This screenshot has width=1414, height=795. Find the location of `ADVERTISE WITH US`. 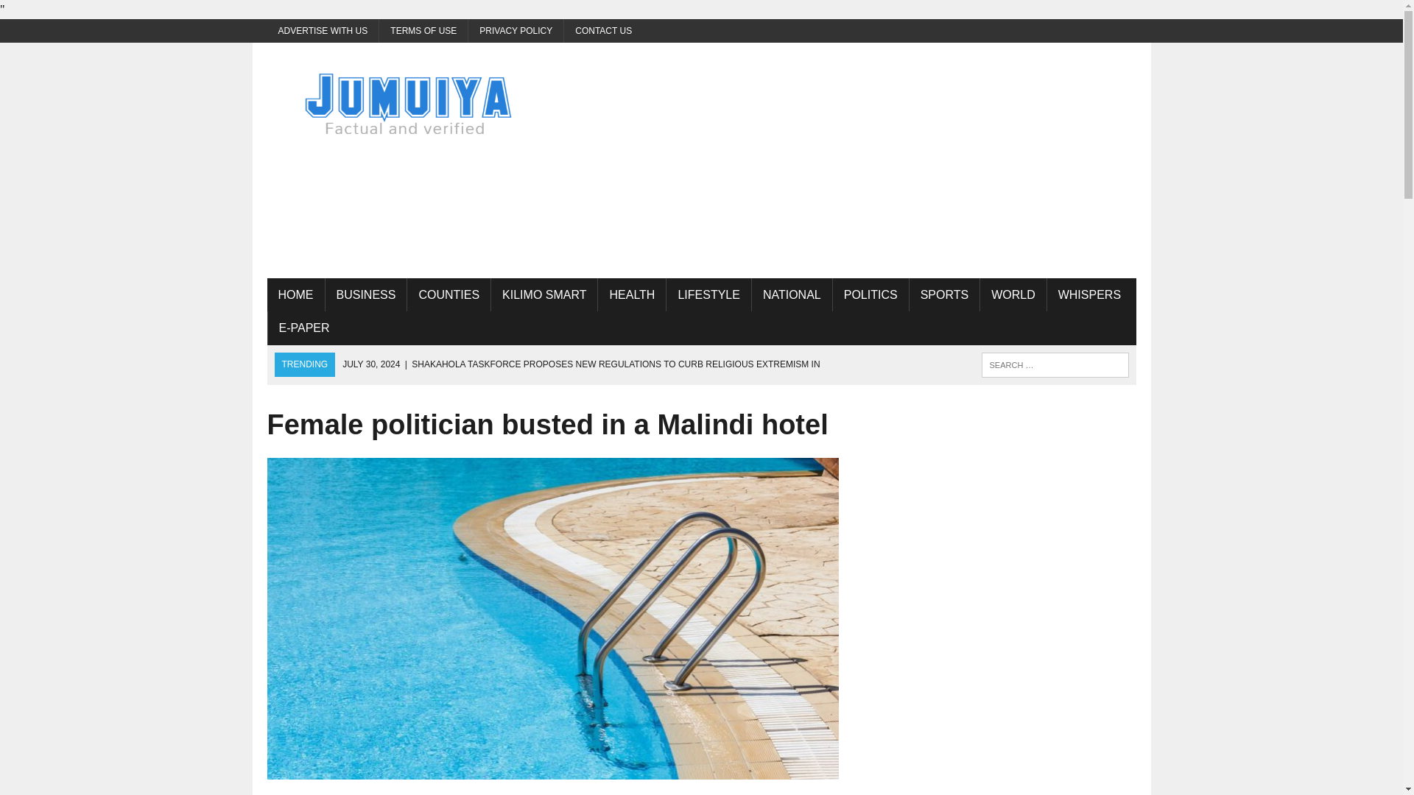

ADVERTISE WITH US is located at coordinates (323, 31).